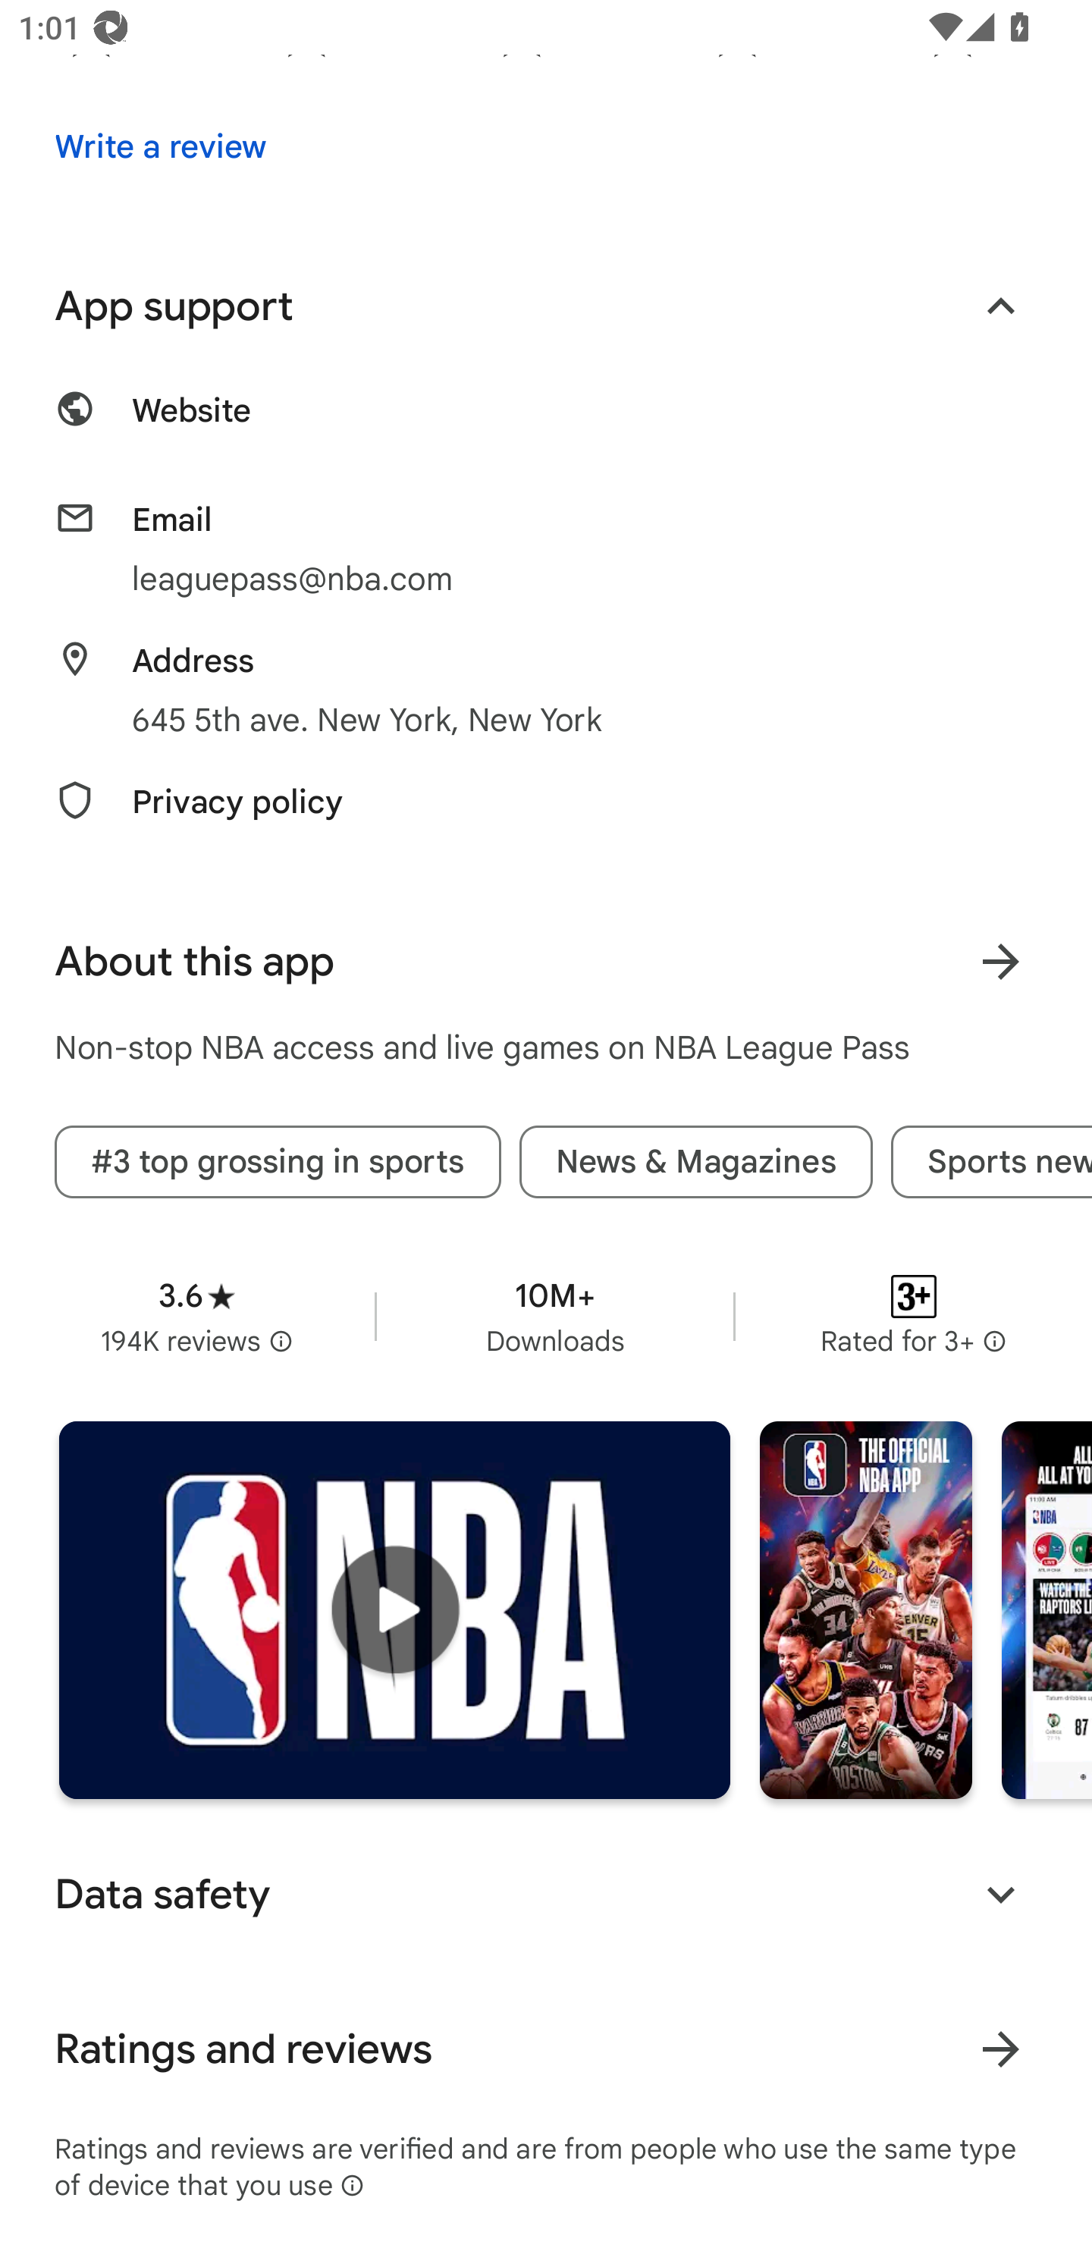  Describe the element at coordinates (546, 816) in the screenshot. I see `Privacy policy` at that location.